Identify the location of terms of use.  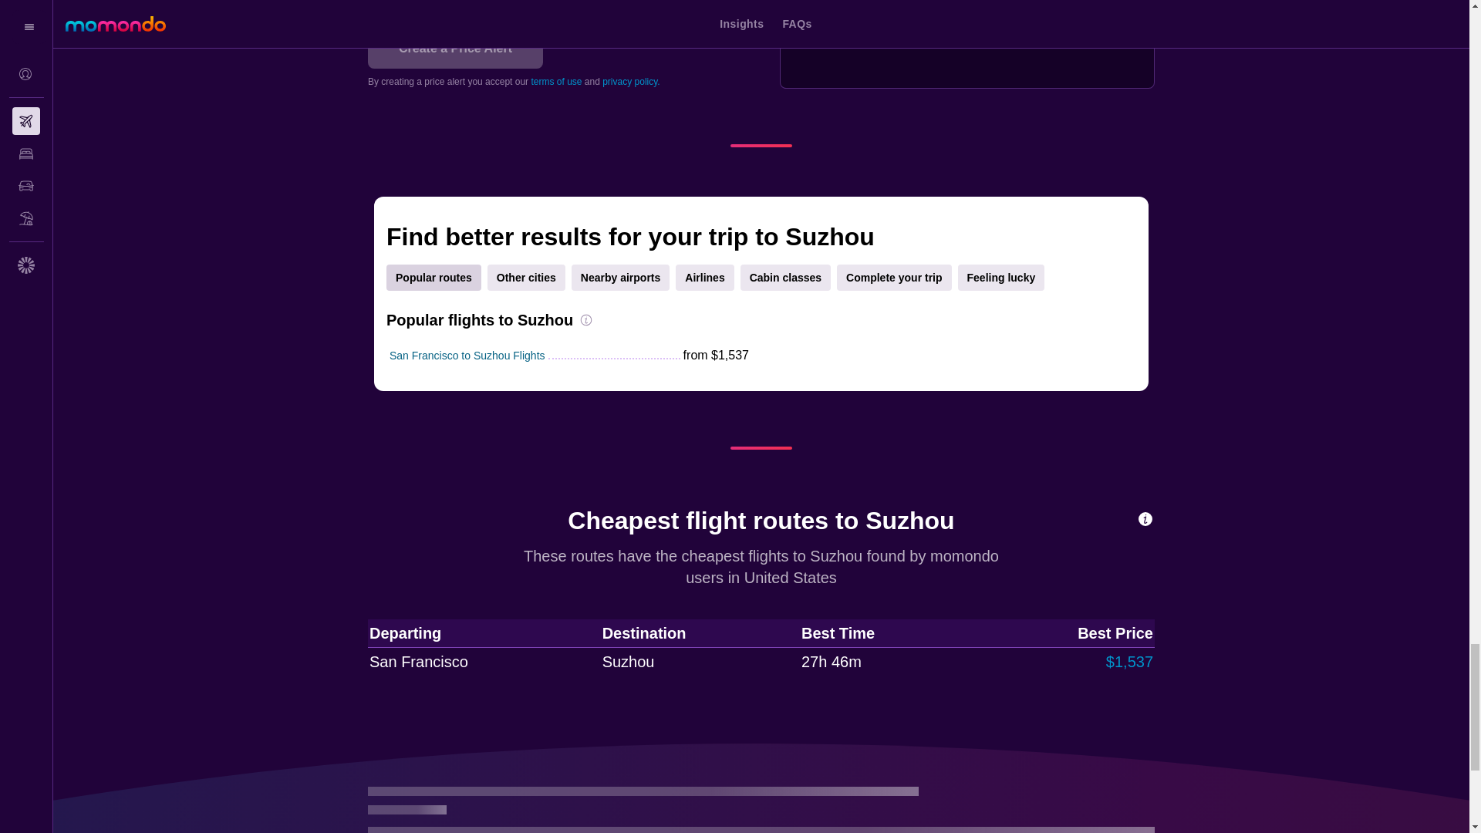
(555, 82).